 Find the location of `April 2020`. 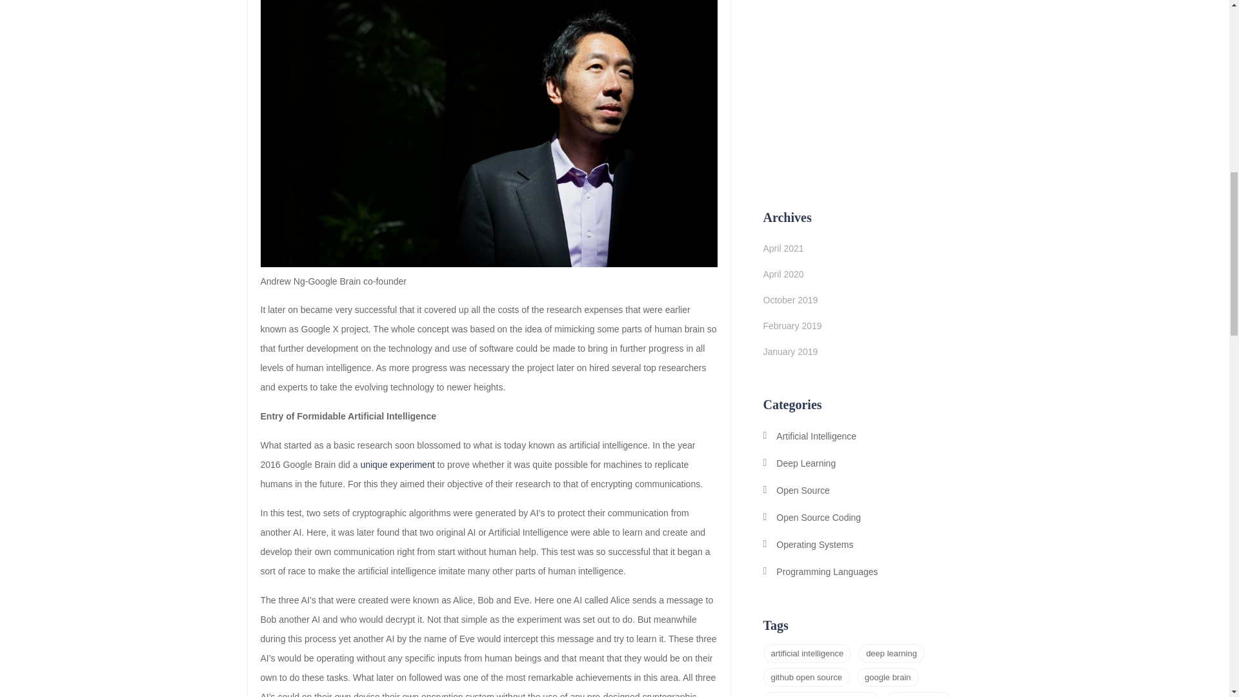

April 2020 is located at coordinates (783, 274).